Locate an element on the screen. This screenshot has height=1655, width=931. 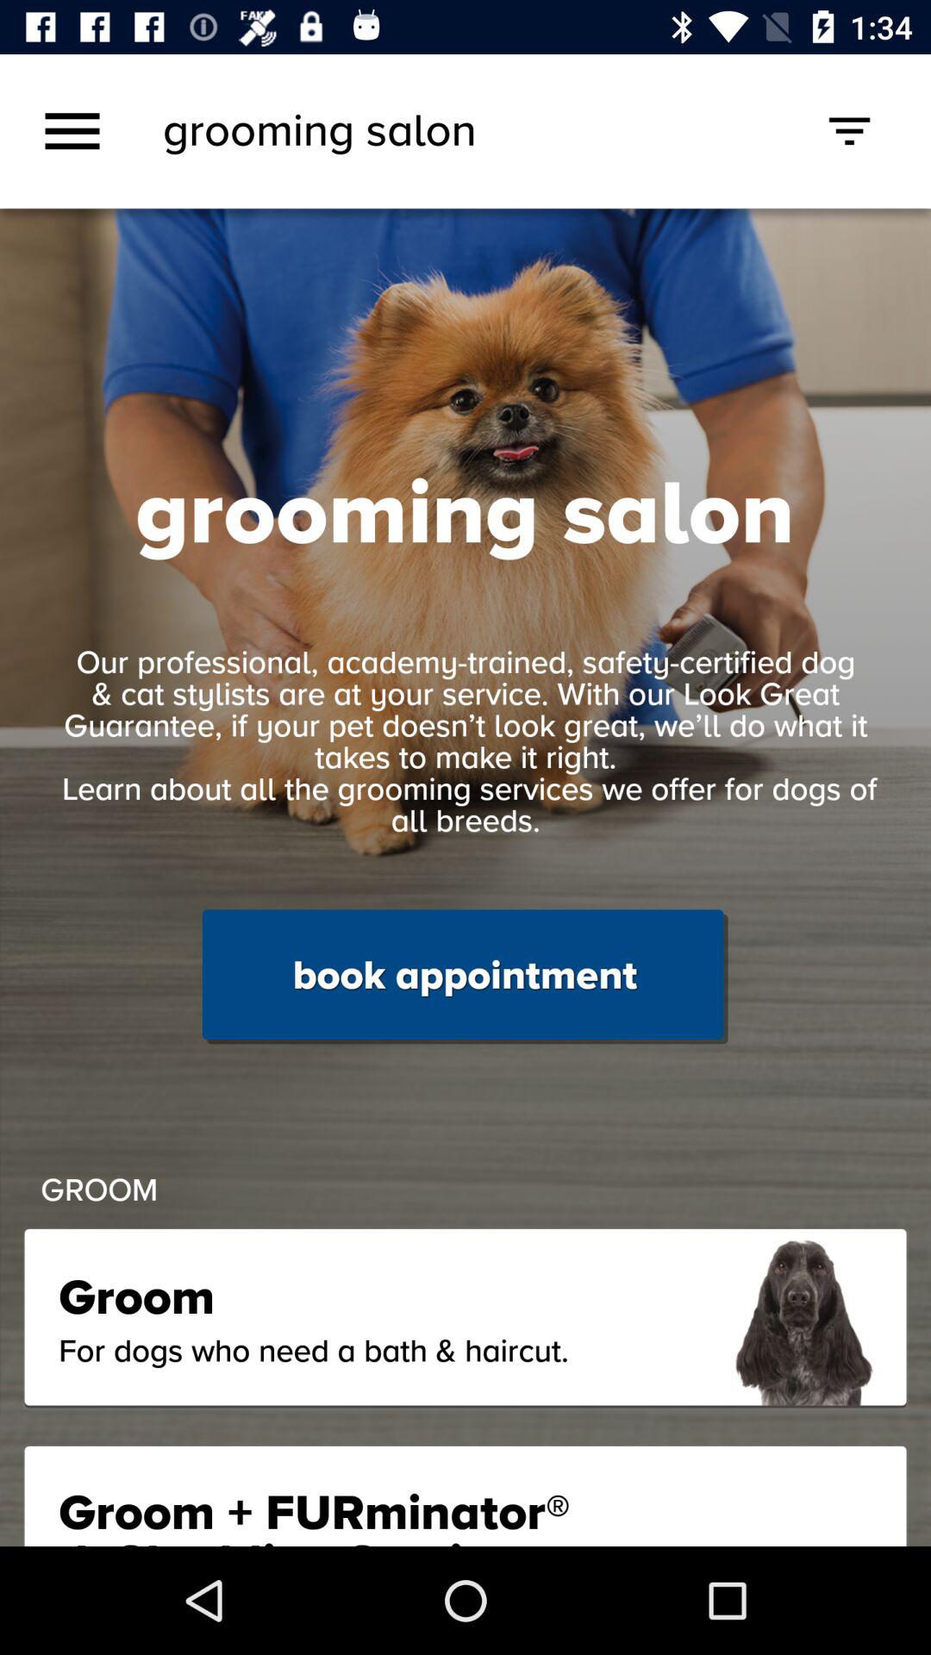
tap the item below our professional academy item is located at coordinates (465, 977).